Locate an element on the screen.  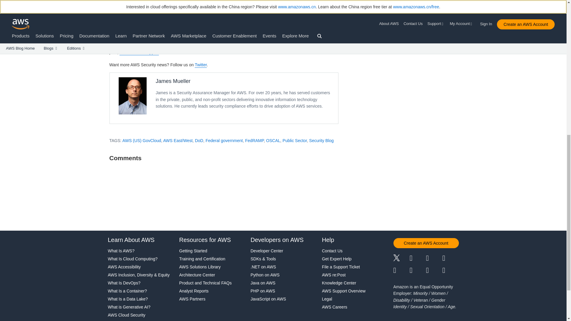
Podcast is located at coordinates (434, 270).